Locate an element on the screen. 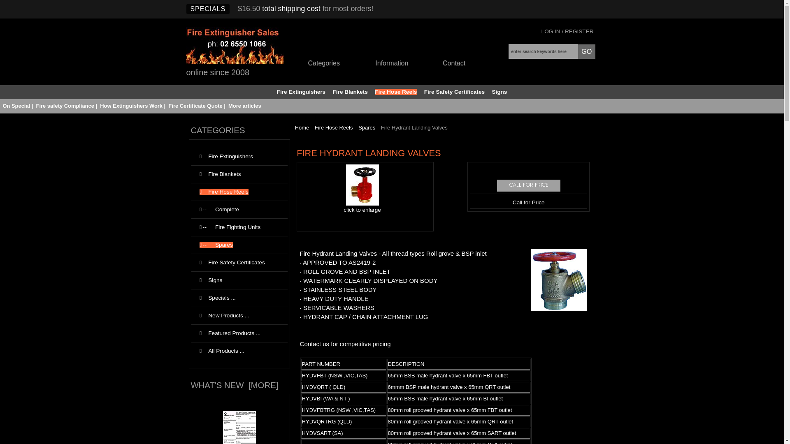  total shipping cost is located at coordinates (291, 9).